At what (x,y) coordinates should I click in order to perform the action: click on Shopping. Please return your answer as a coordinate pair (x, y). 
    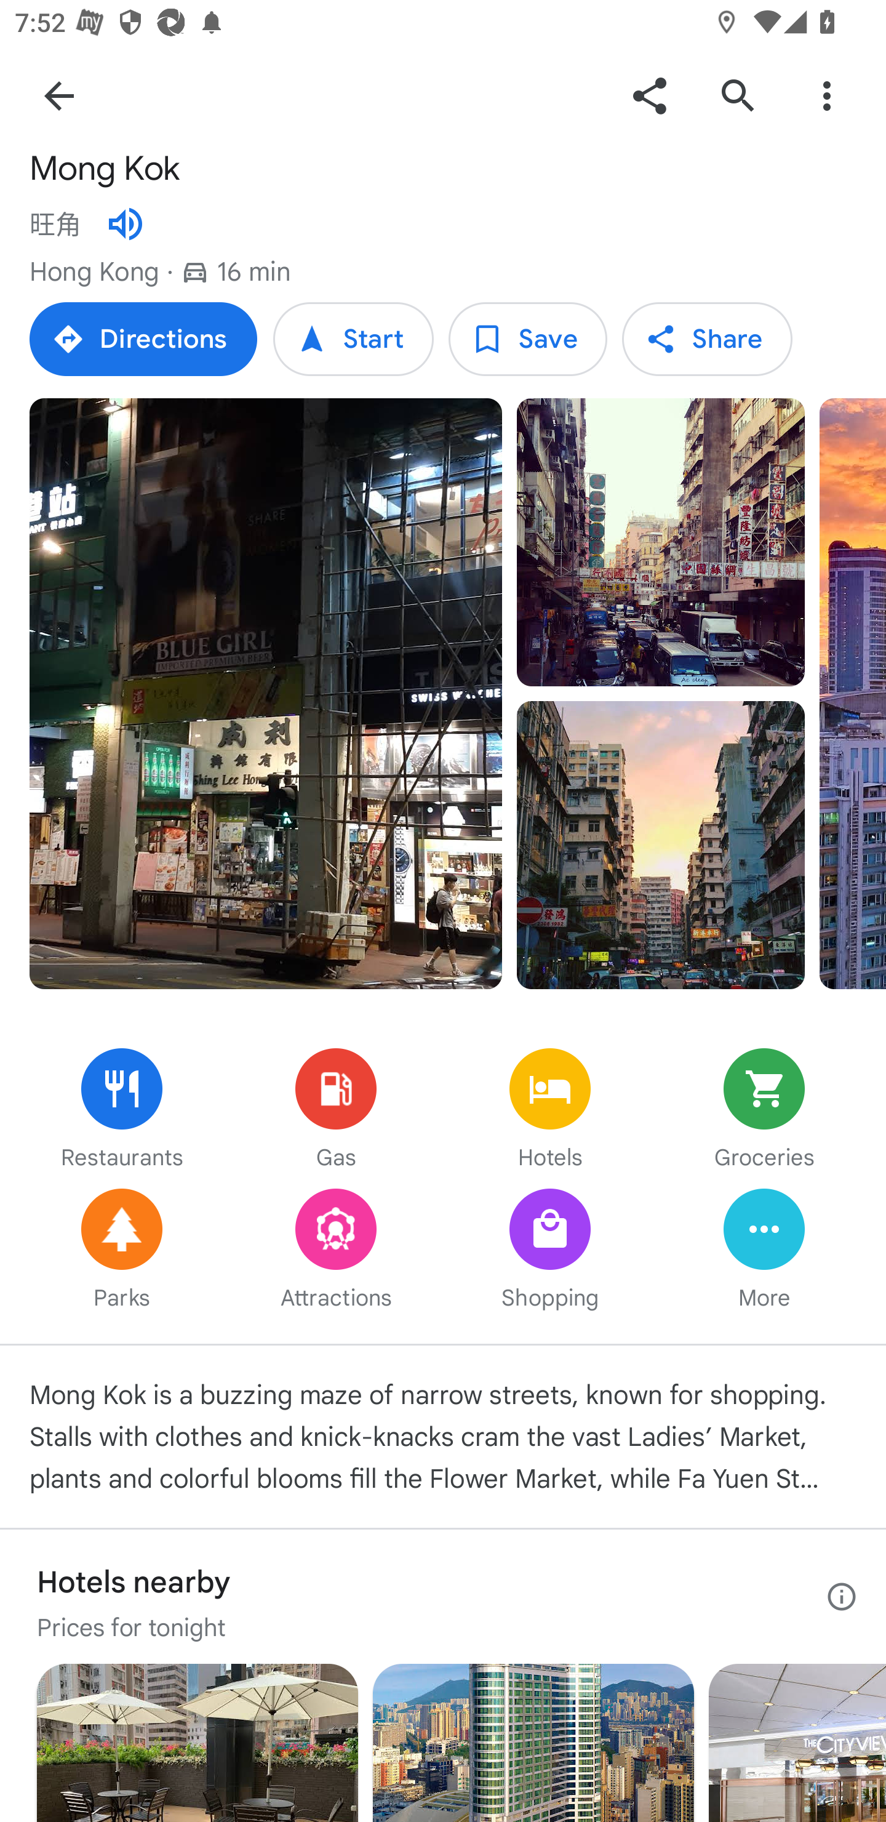
    Looking at the image, I should click on (550, 1251).